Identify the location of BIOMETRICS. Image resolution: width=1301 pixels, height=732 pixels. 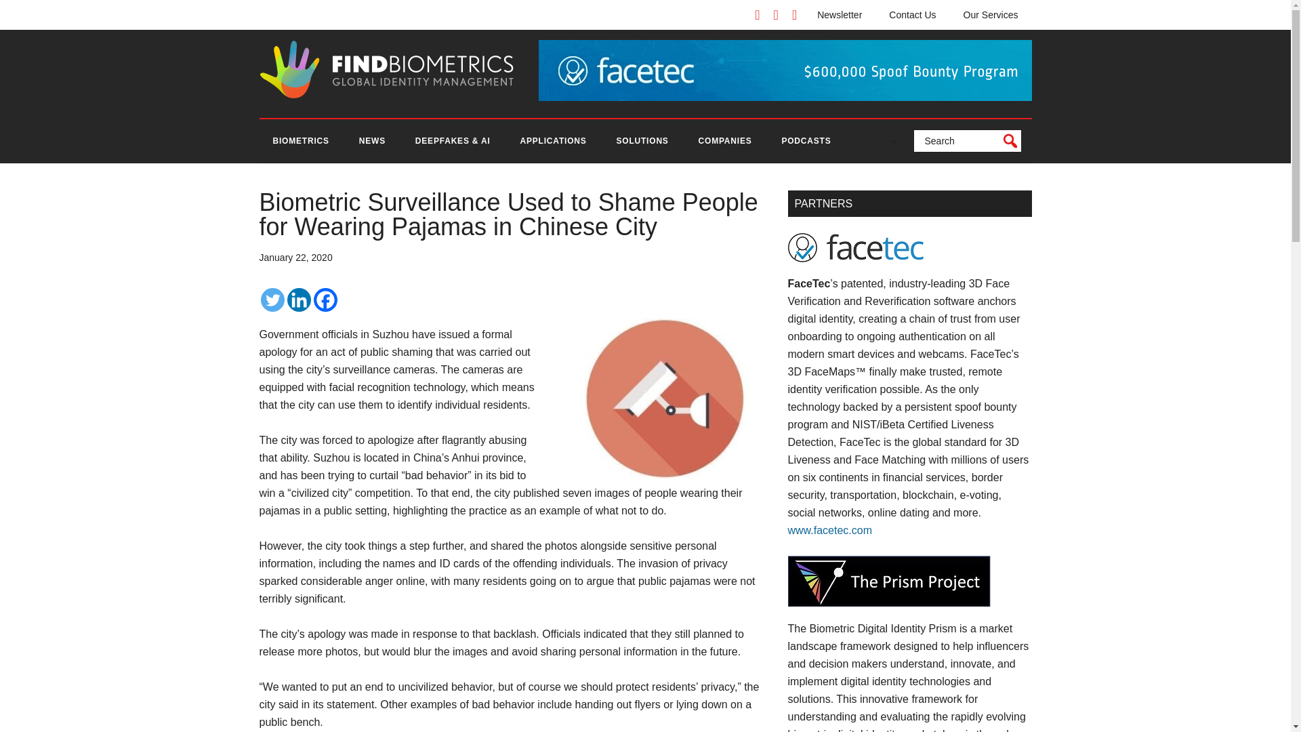
(300, 141).